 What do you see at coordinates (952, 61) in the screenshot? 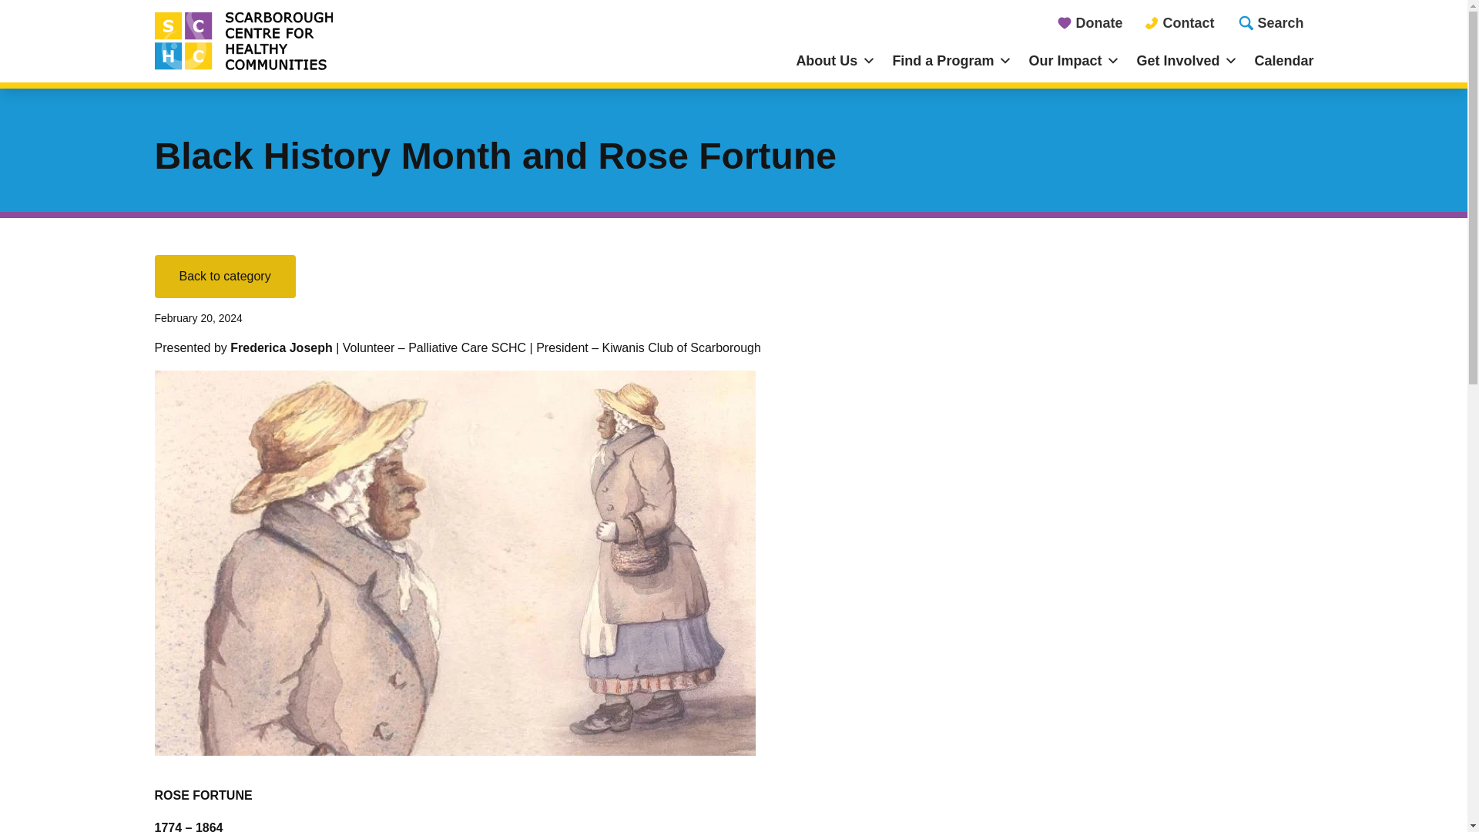
I see `Find a Program` at bounding box center [952, 61].